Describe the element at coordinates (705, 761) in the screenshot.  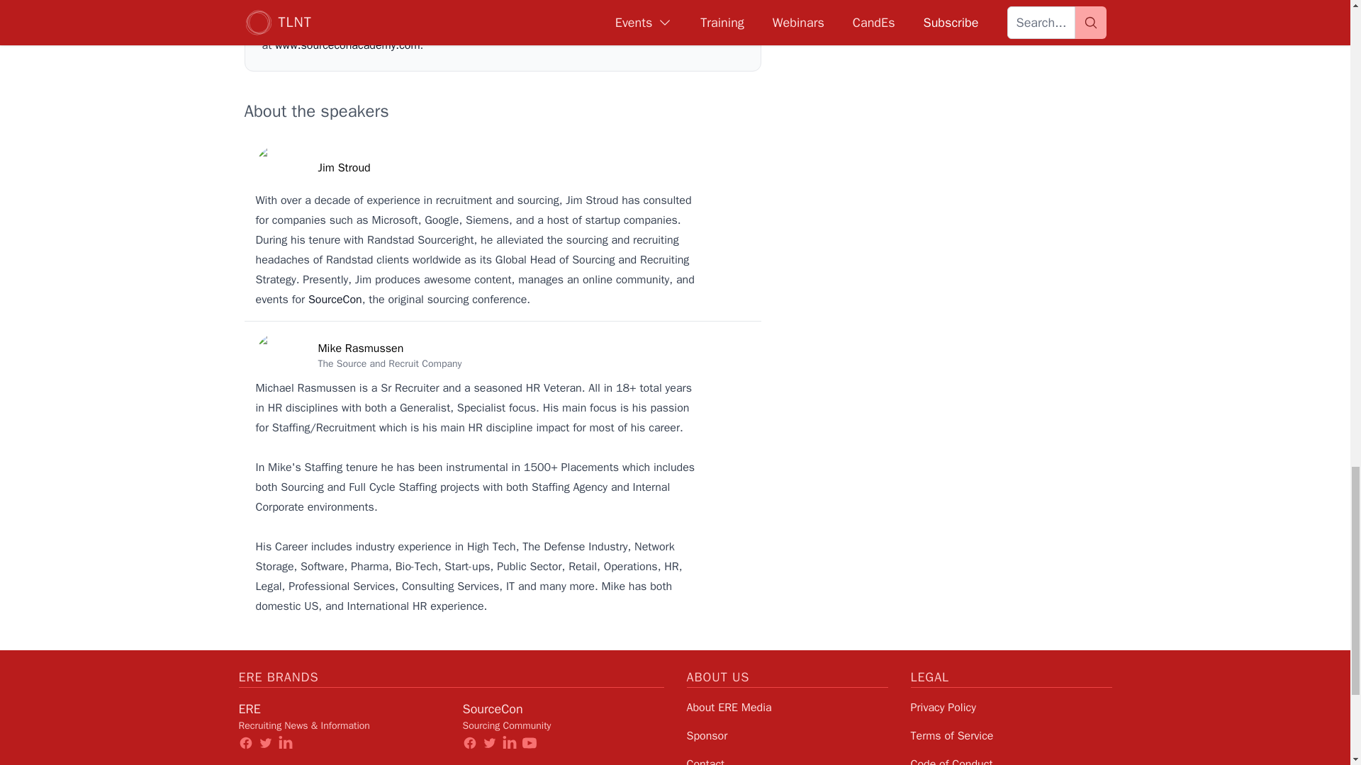
I see `Contact` at that location.